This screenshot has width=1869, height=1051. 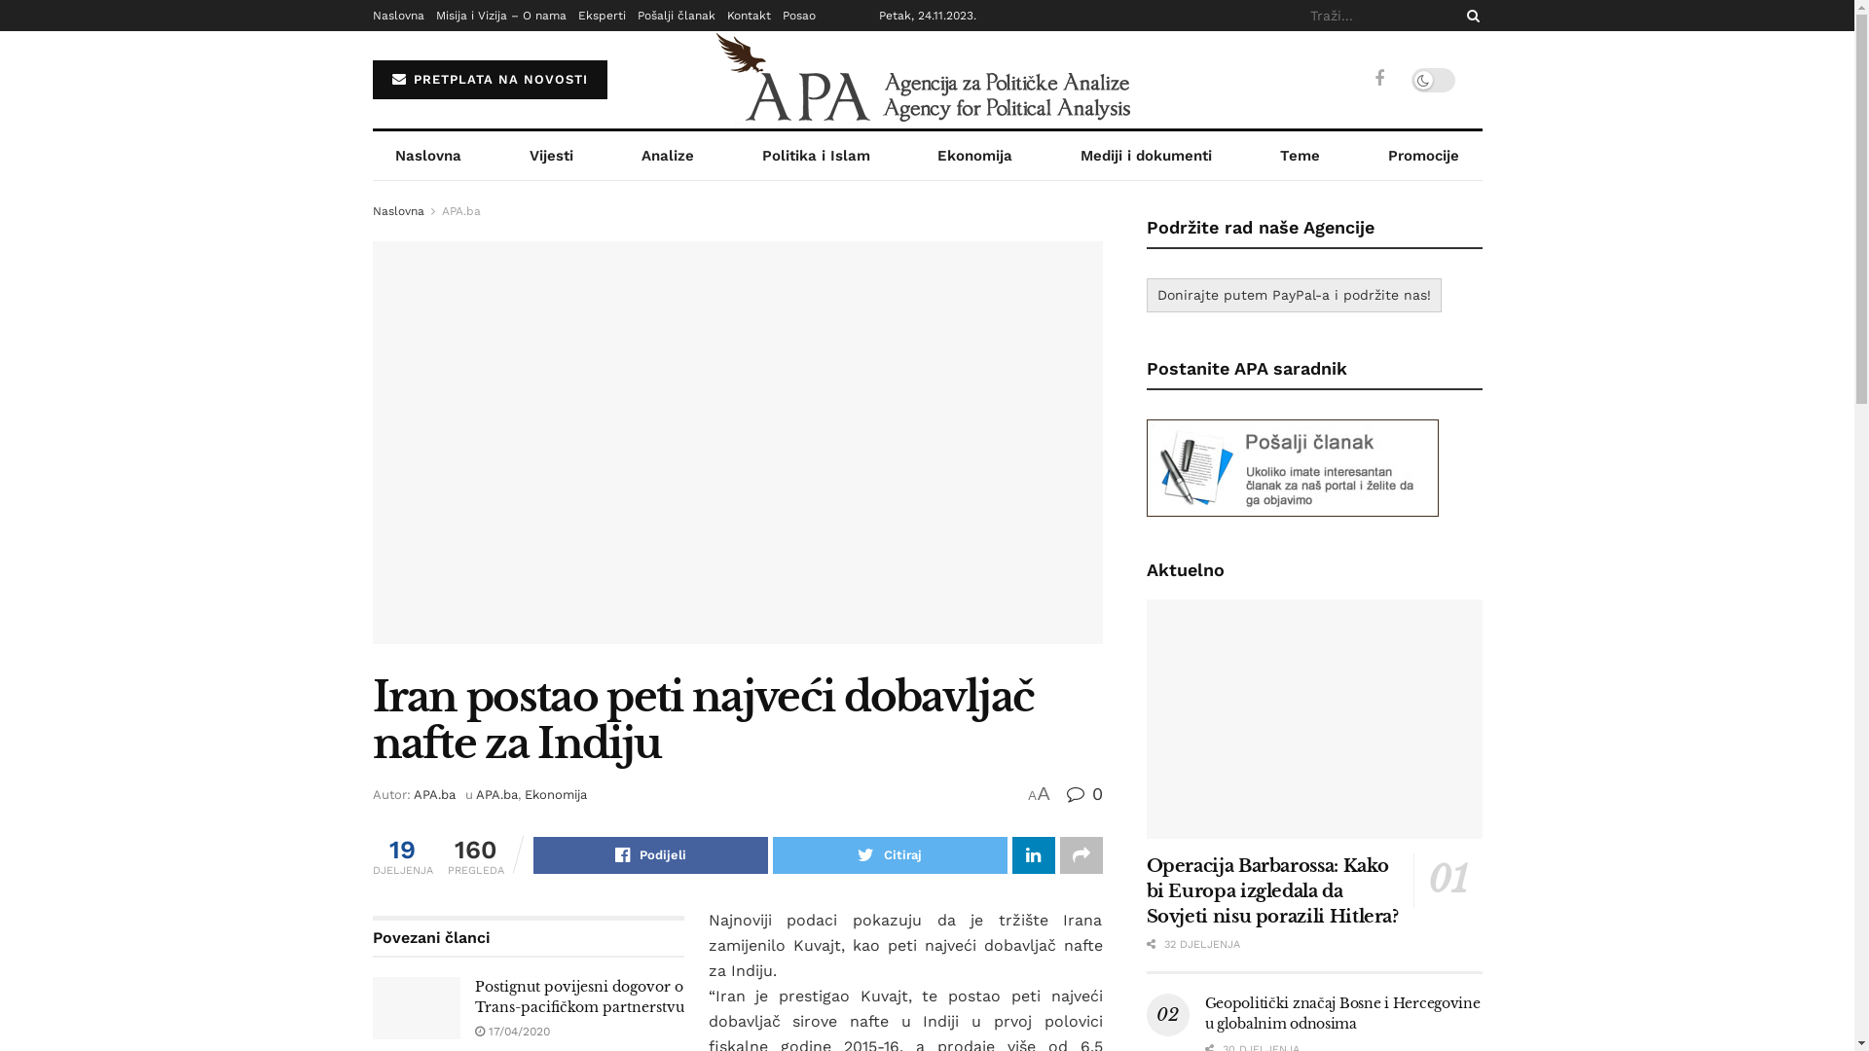 I want to click on 17/04/2020, so click(x=512, y=1032).